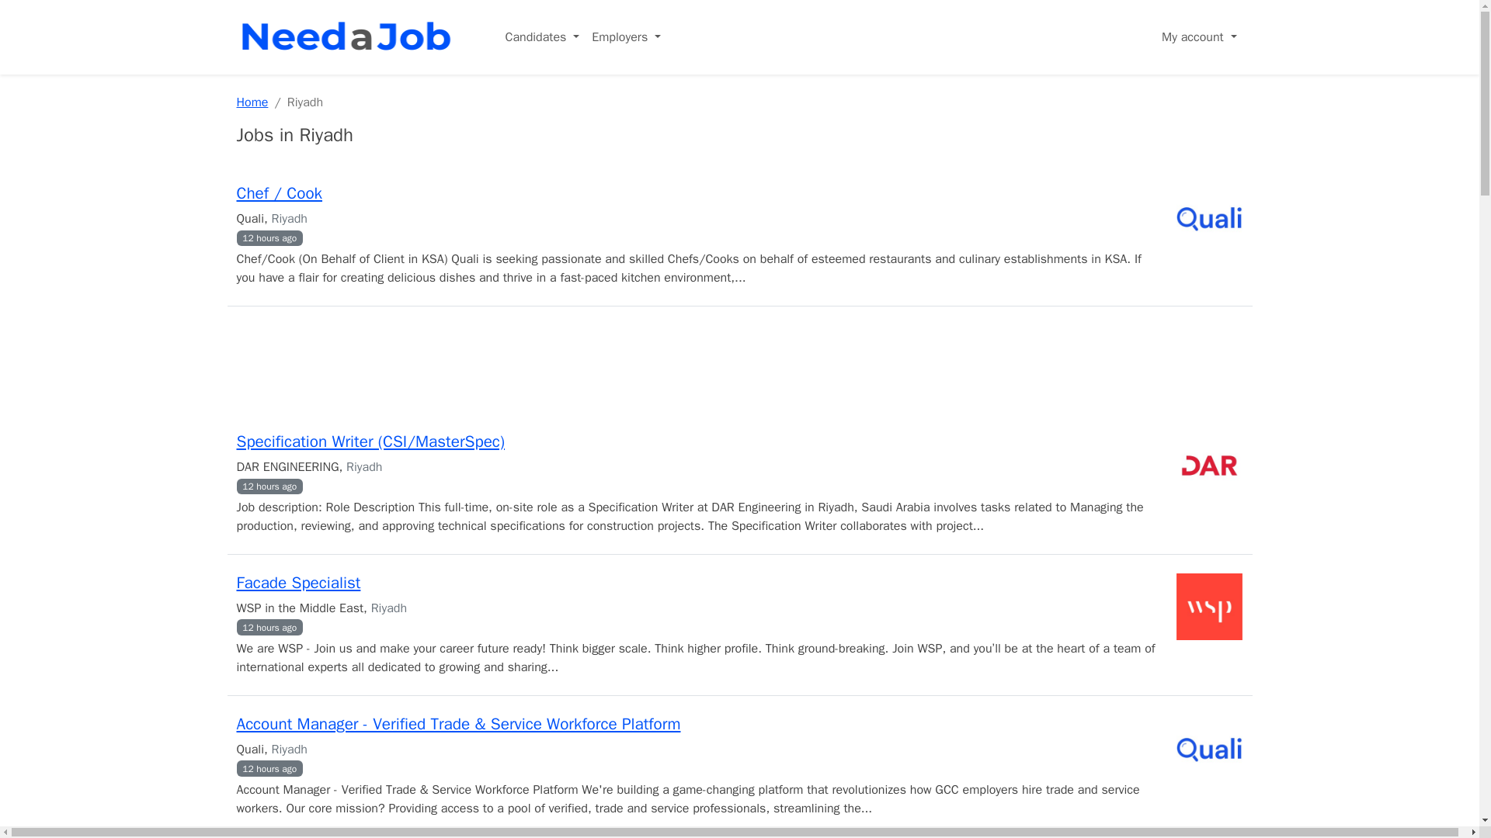 The height and width of the screenshot is (838, 1491). What do you see at coordinates (542, 37) in the screenshot?
I see `Candidates` at bounding box center [542, 37].